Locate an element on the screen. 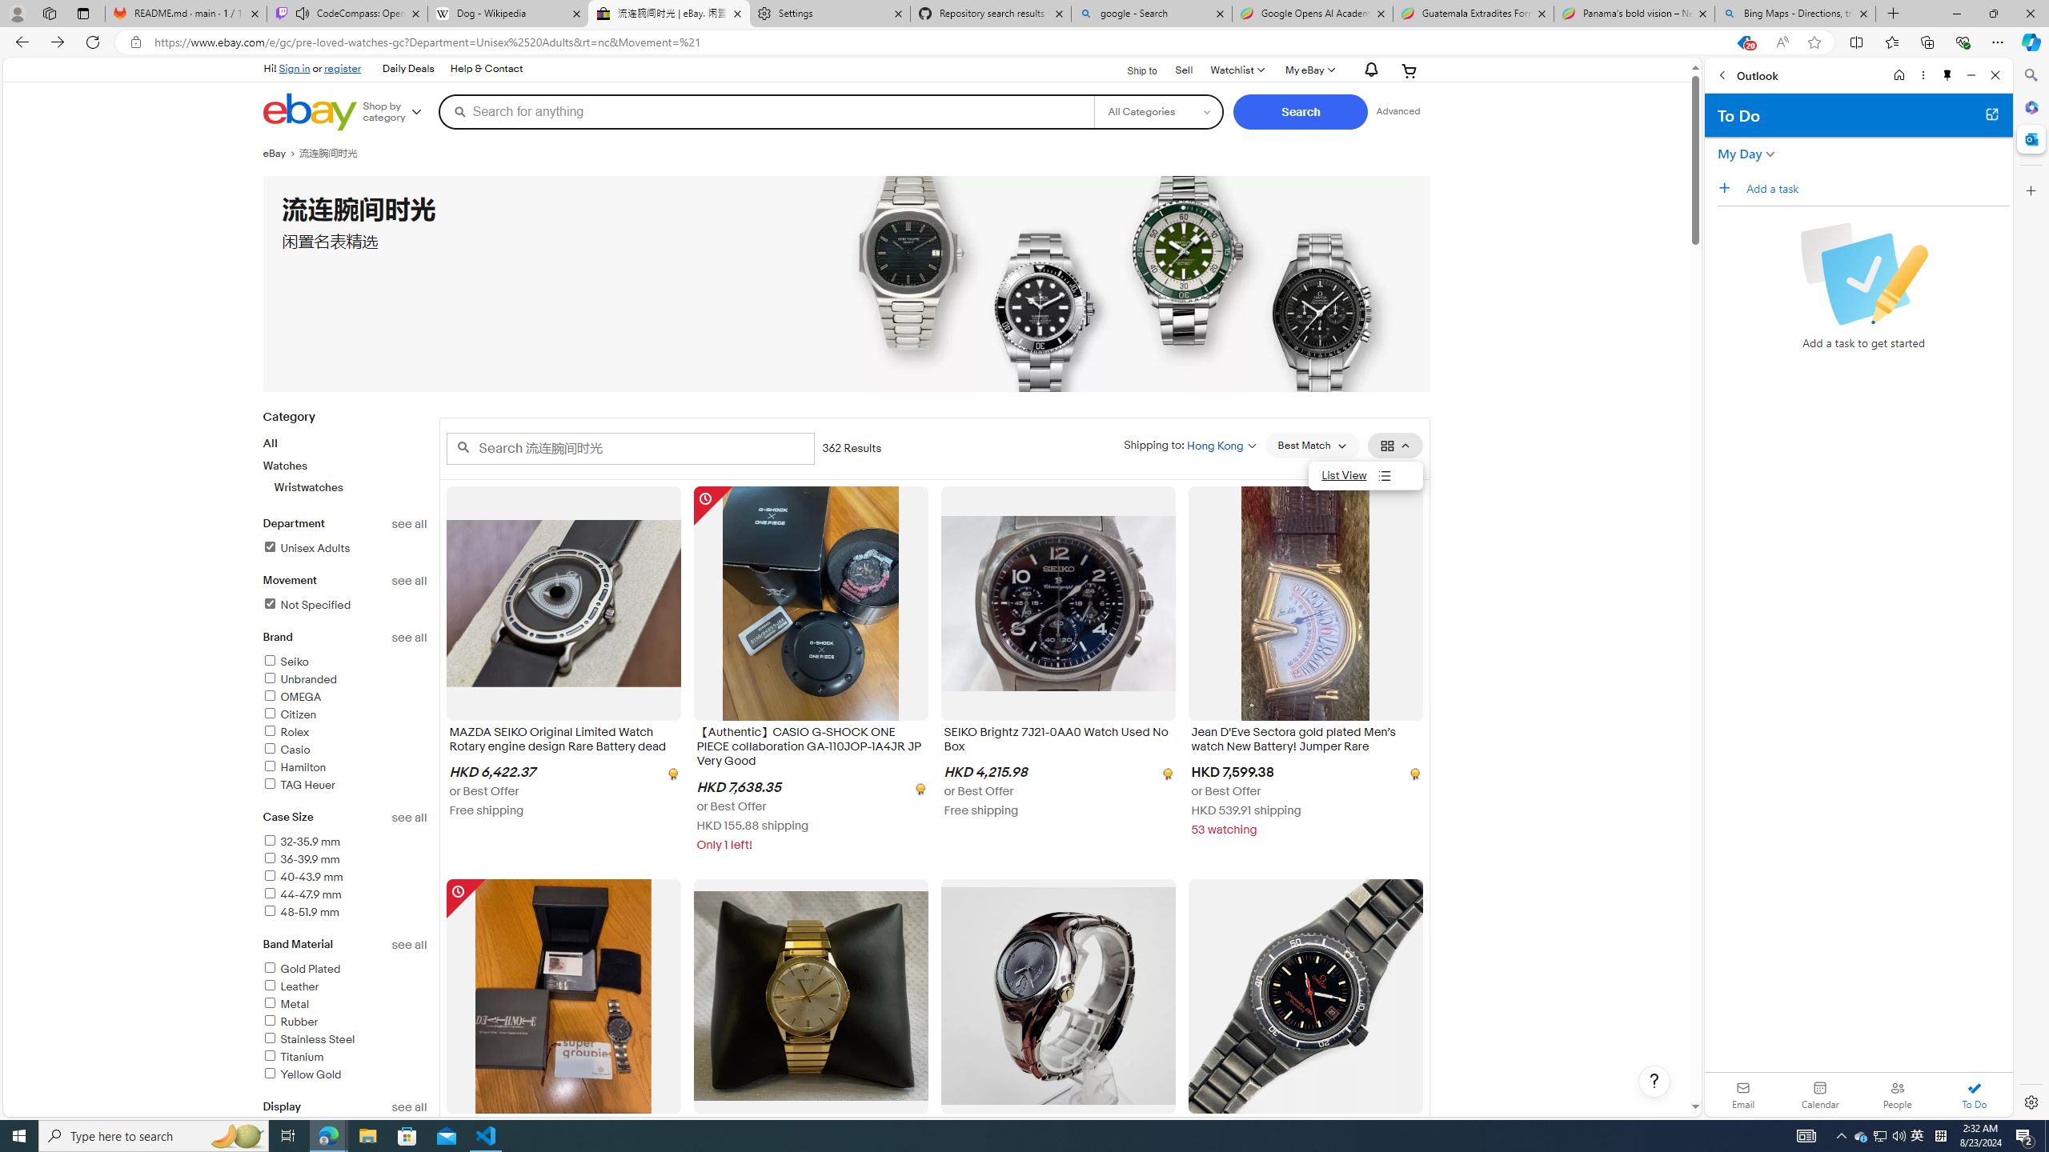 This screenshot has height=1152, width=2049. google - Search is located at coordinates (1153, 14).